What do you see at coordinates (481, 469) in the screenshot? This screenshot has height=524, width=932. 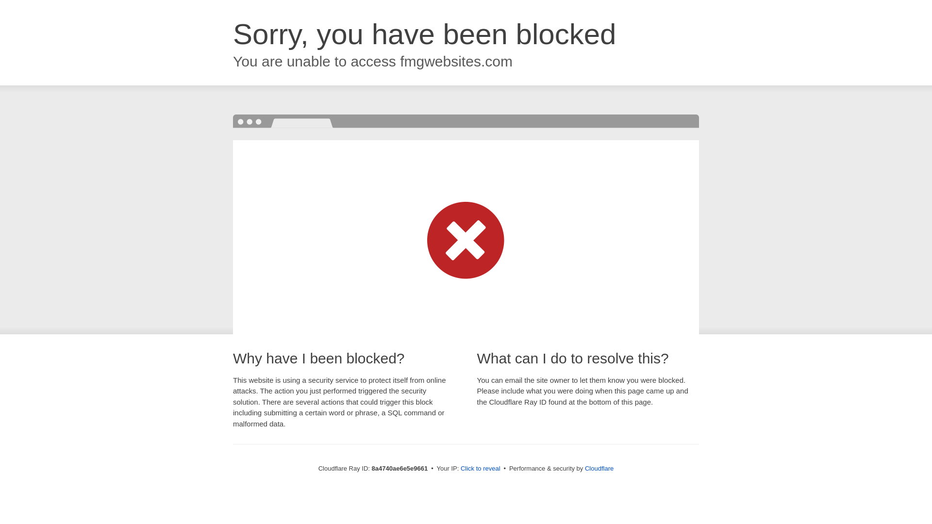 I see `Click to reveal` at bounding box center [481, 469].